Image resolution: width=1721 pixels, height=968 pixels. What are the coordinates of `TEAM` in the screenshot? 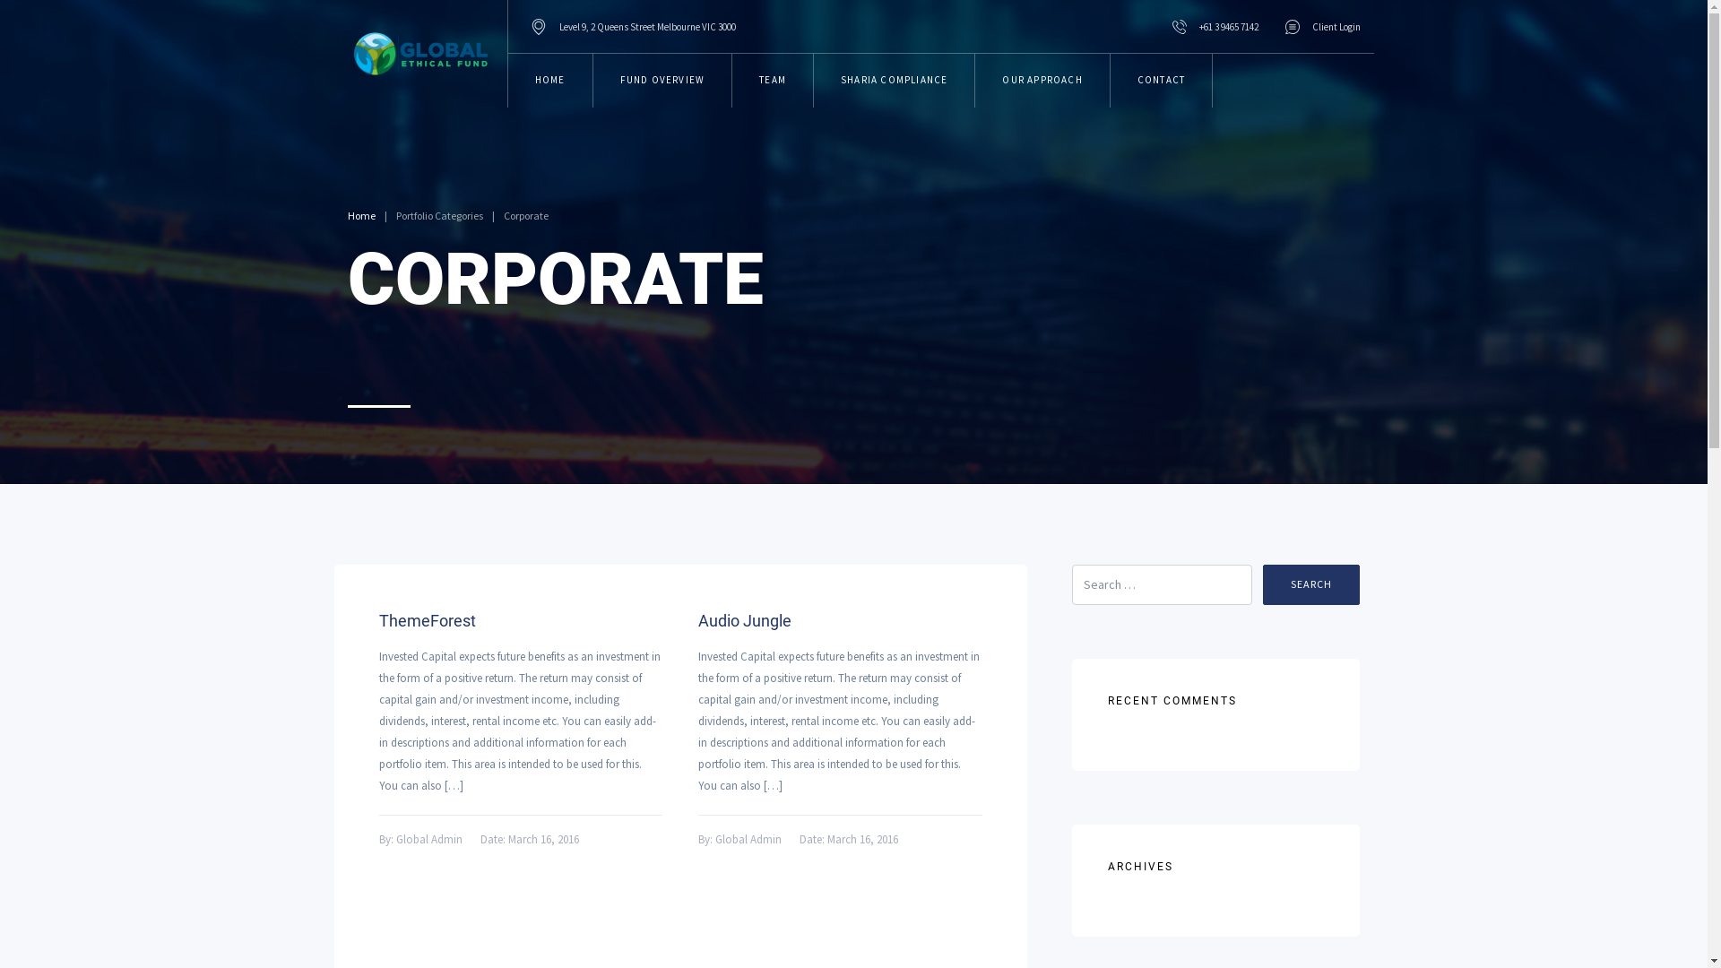 It's located at (773, 81).